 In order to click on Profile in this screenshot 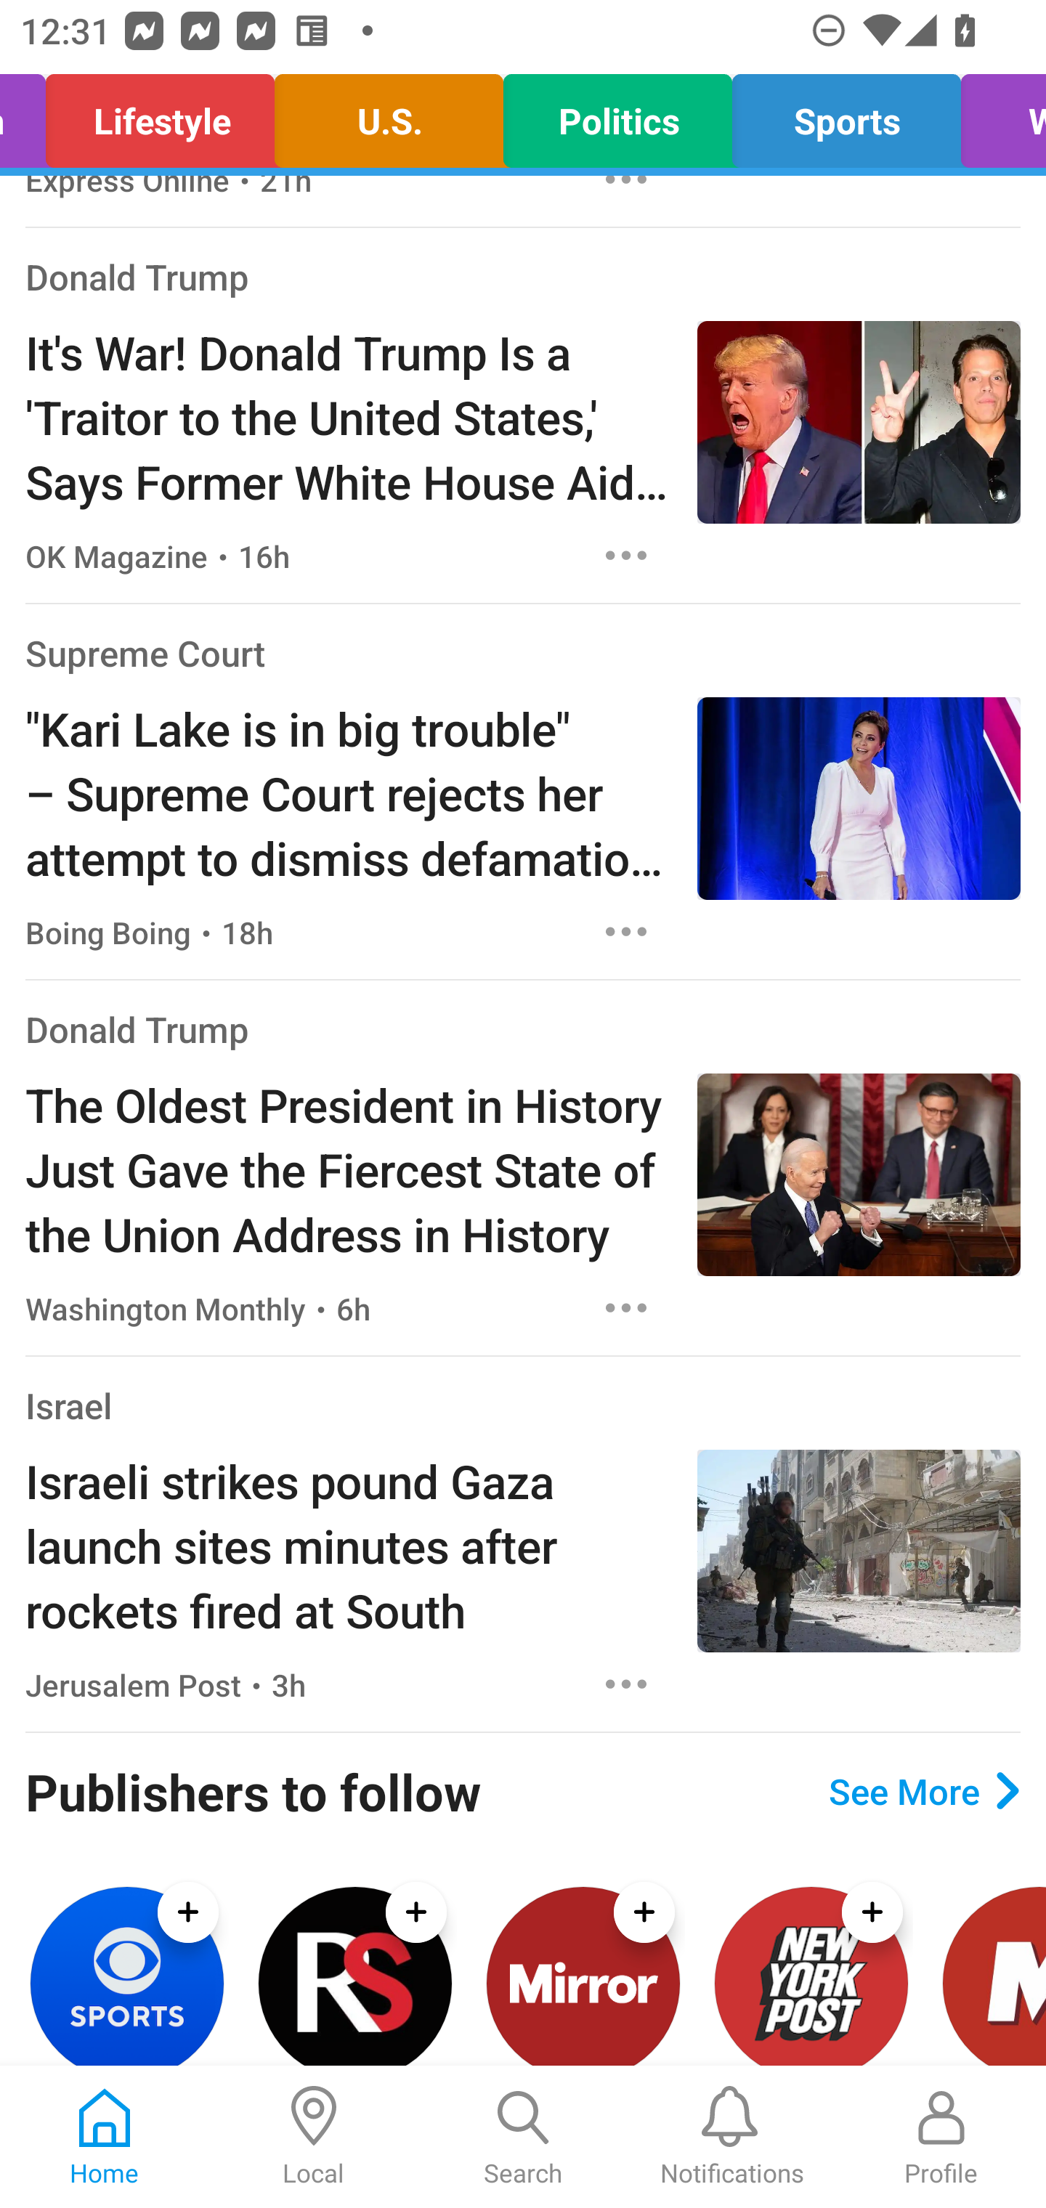, I will do `click(941, 2137)`.